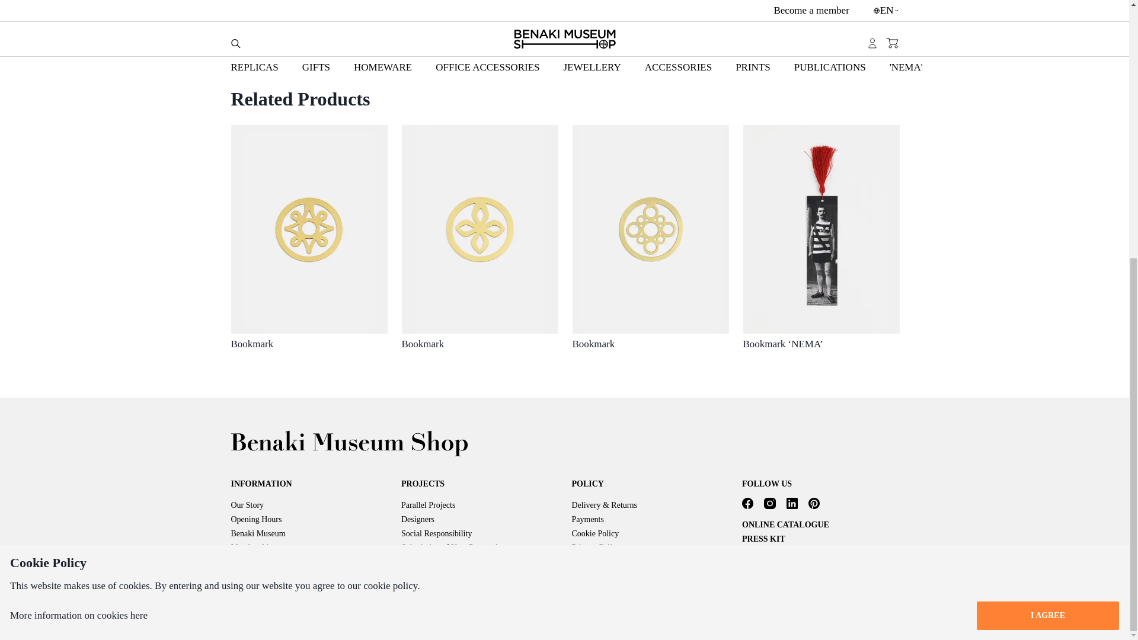 This screenshot has height=640, width=1138. I want to click on Benaki Museum, so click(258, 533).